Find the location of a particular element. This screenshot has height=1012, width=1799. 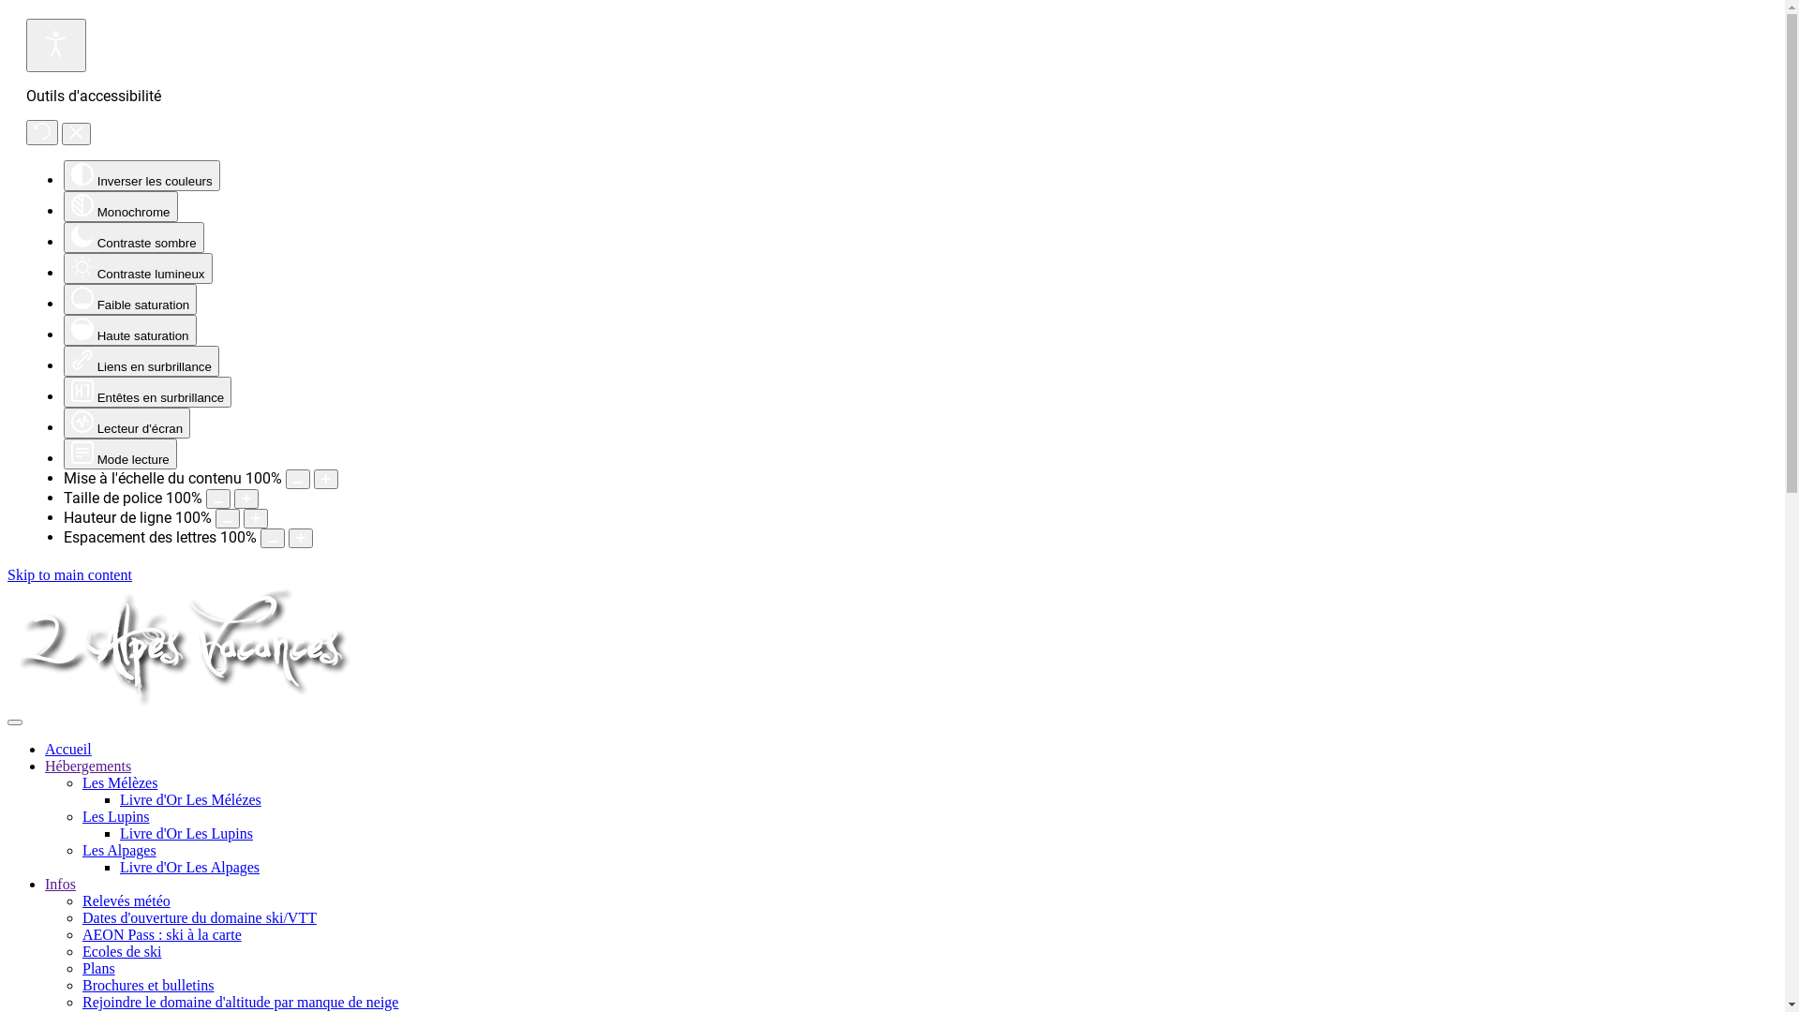

Diminuer la hauteur de ligne is located at coordinates (228, 519).